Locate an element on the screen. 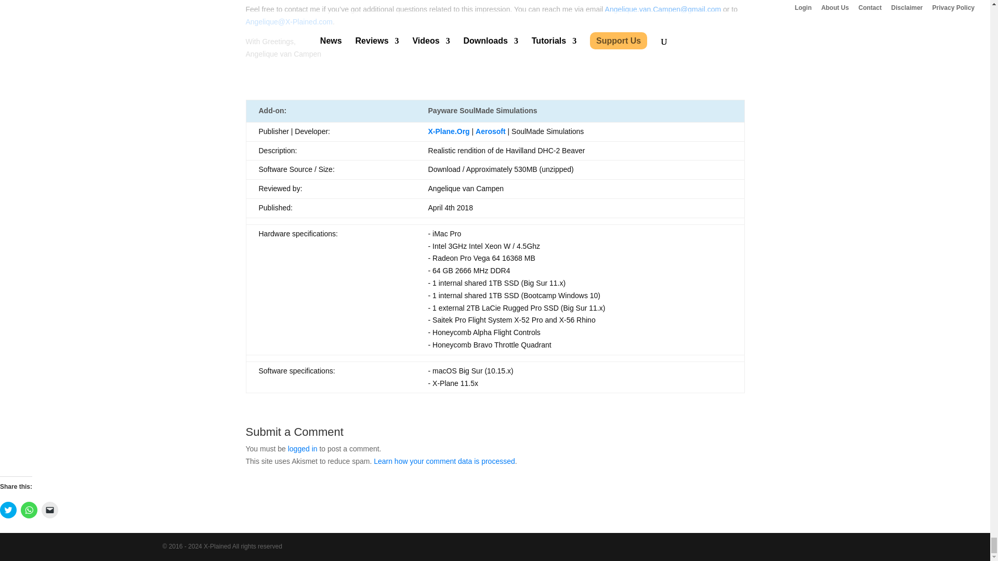  Click to share on WhatsApp is located at coordinates (29, 510).